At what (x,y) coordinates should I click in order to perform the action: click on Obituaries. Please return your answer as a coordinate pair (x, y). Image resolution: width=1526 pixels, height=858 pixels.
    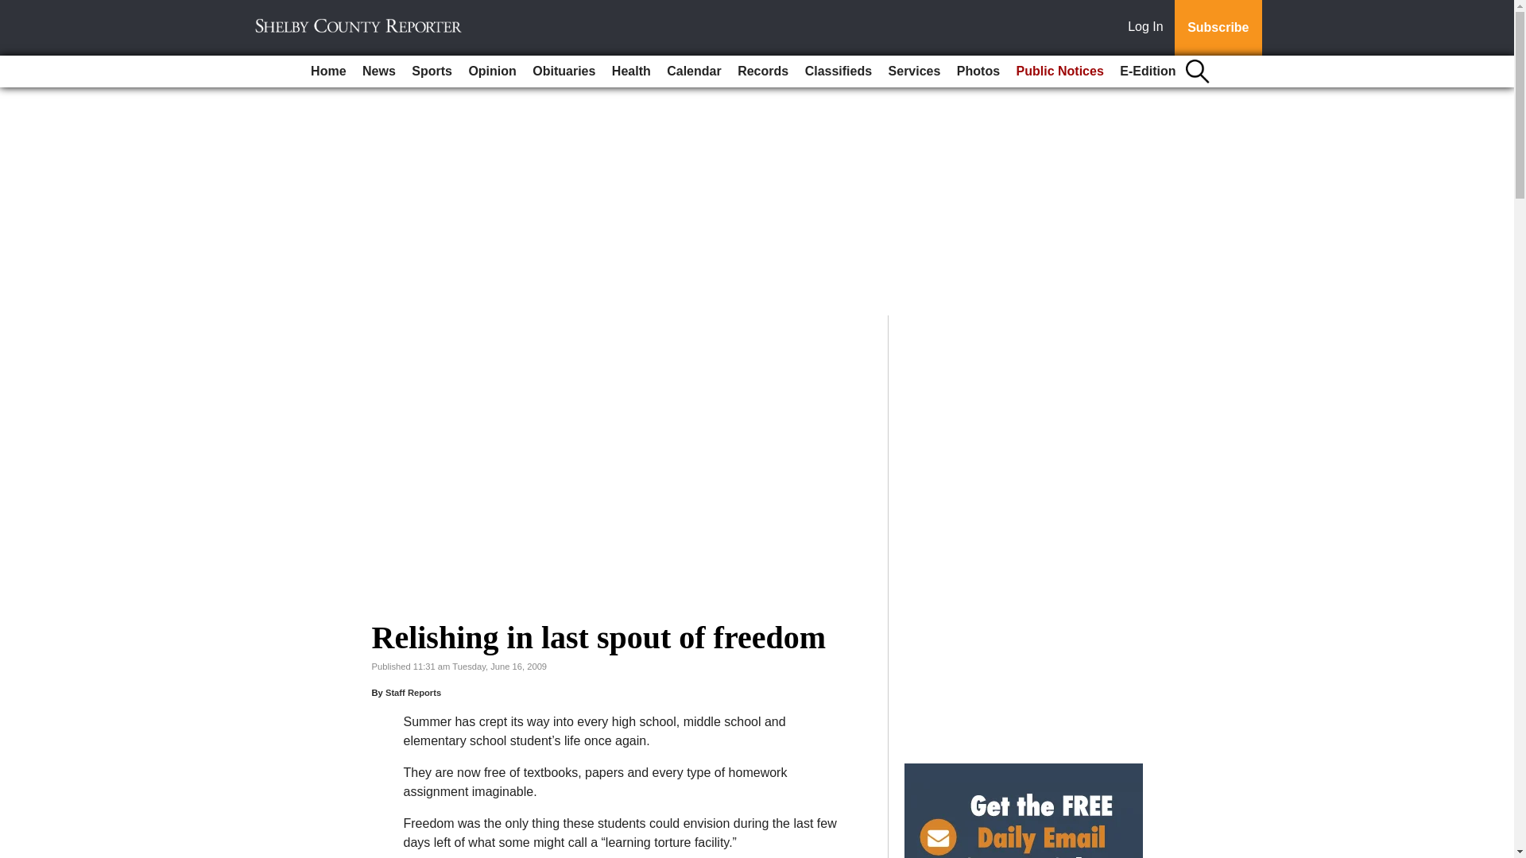
    Looking at the image, I should click on (564, 71).